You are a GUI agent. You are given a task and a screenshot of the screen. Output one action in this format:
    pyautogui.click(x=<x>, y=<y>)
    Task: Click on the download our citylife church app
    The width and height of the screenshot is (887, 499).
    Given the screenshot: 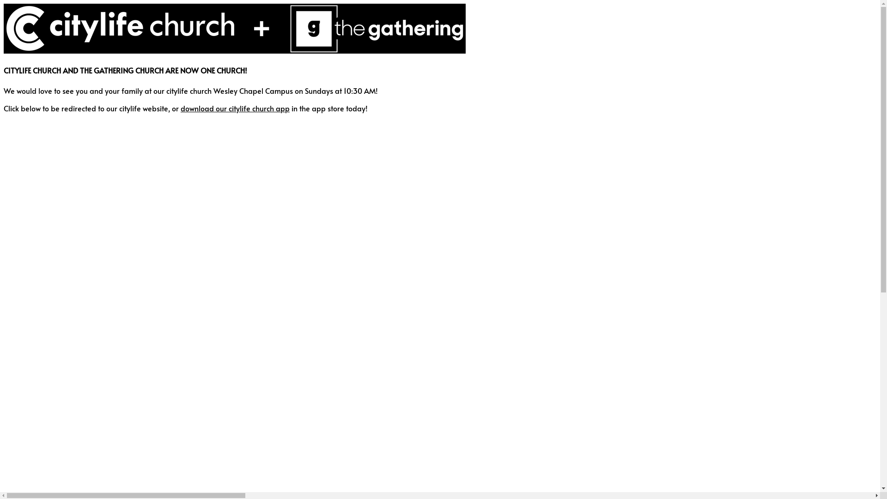 What is the action you would take?
    pyautogui.click(x=235, y=108)
    